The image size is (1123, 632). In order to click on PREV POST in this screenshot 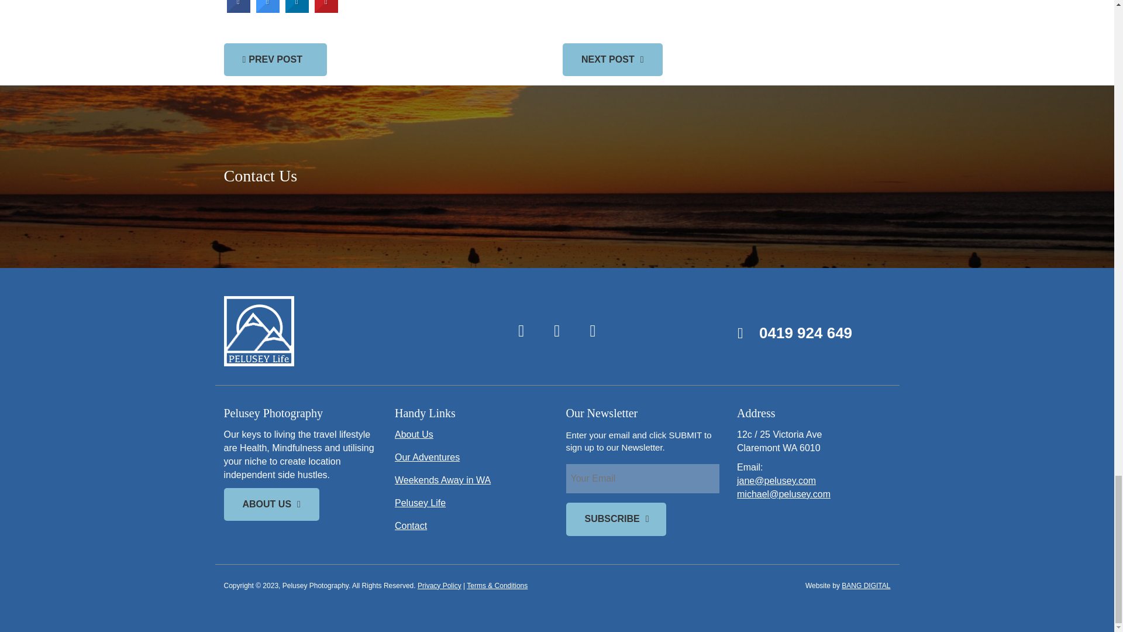, I will do `click(275, 60)`.